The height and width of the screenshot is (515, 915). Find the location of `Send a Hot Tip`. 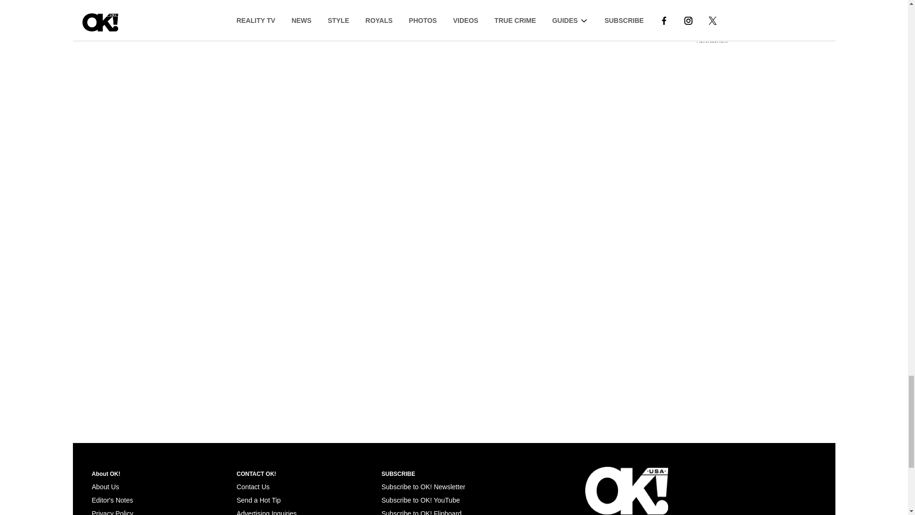

Send a Hot Tip is located at coordinates (258, 500).